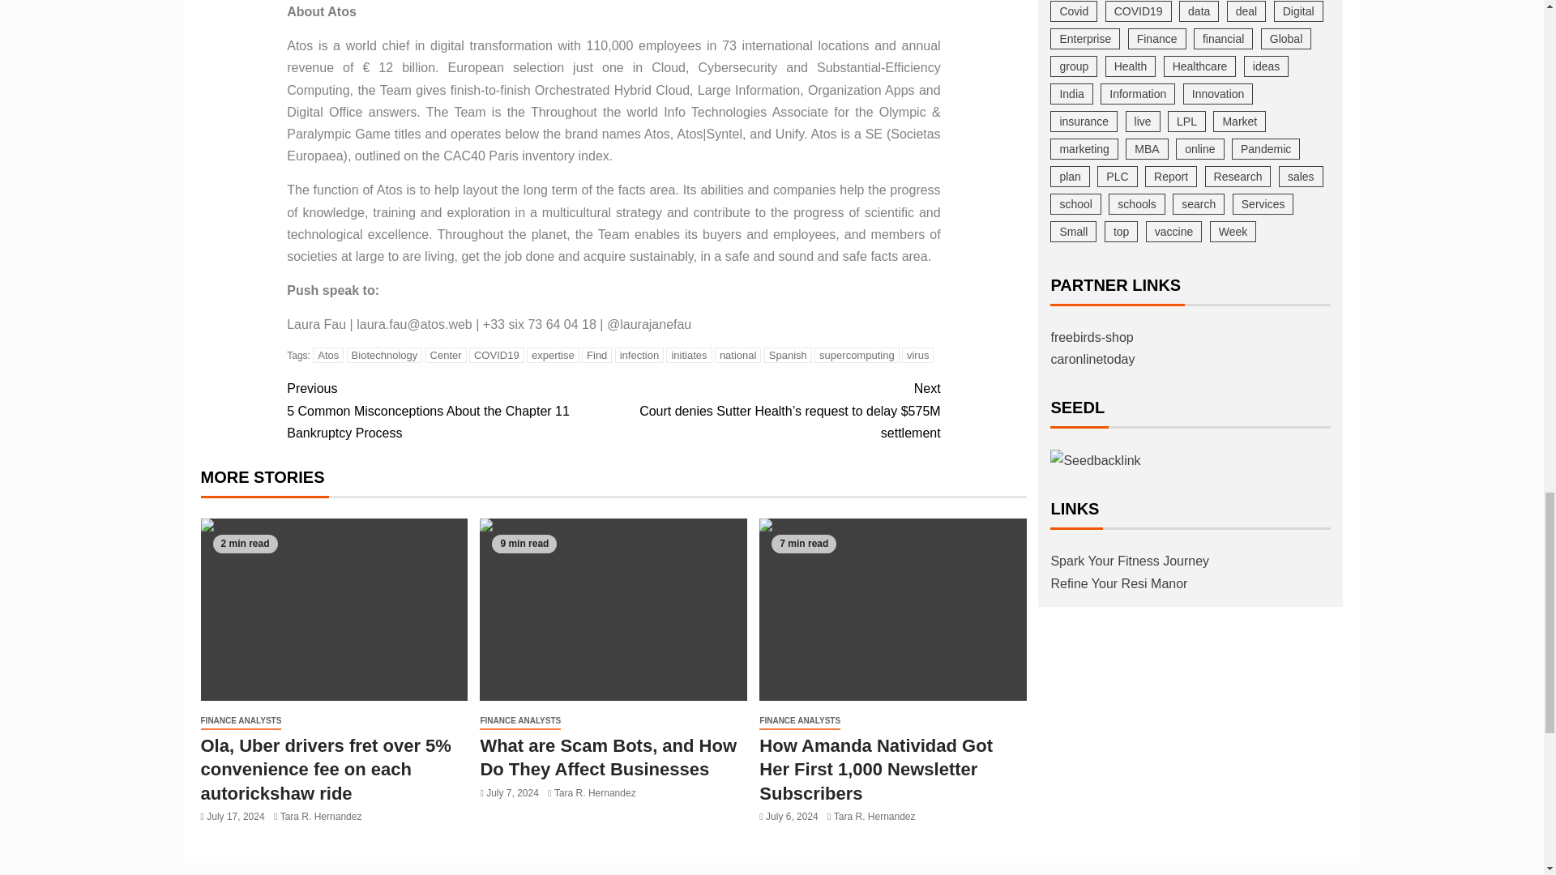  I want to click on What are Scam Bots, and How Do They Affect Businesses, so click(613, 609).